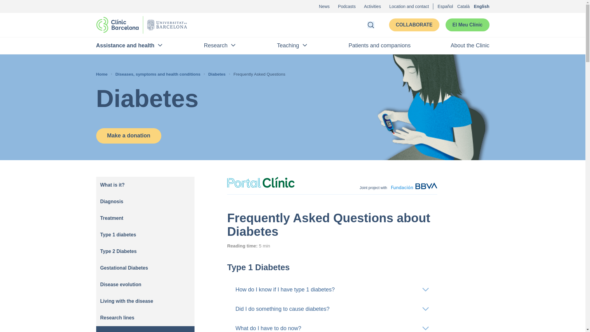 The height and width of the screenshot is (332, 590). I want to click on Patients and companions, so click(380, 45).